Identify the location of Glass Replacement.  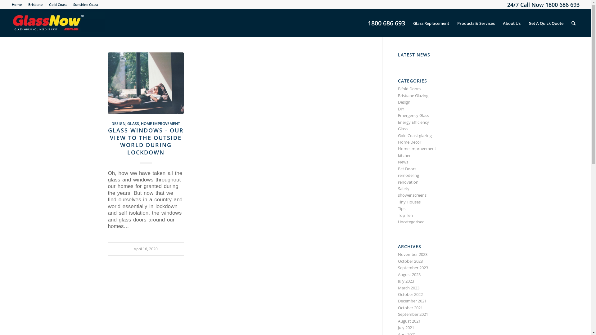
(431, 23).